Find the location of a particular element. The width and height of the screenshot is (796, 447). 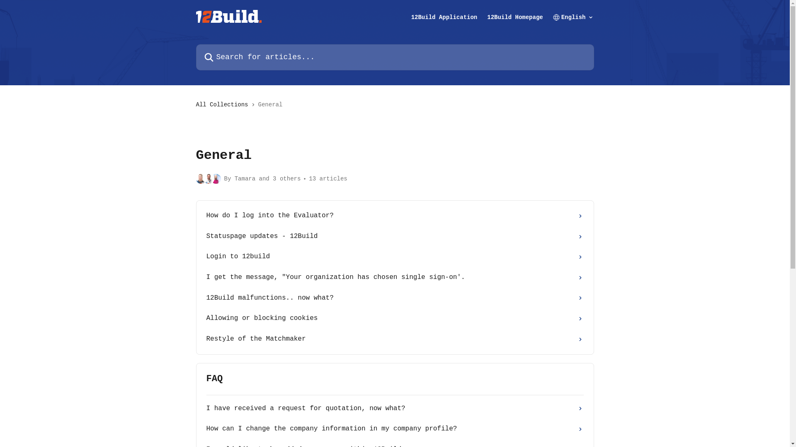

12Build Application is located at coordinates (444, 17).